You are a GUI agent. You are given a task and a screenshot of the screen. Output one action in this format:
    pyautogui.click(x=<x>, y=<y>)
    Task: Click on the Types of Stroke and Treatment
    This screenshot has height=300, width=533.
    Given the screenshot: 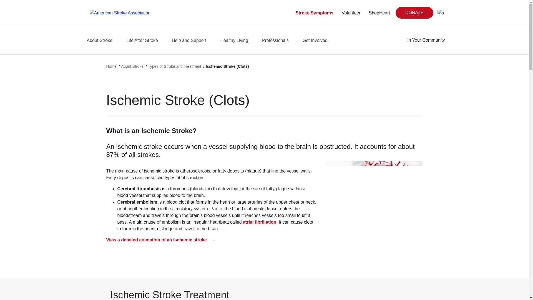 What is the action you would take?
    pyautogui.click(x=174, y=66)
    